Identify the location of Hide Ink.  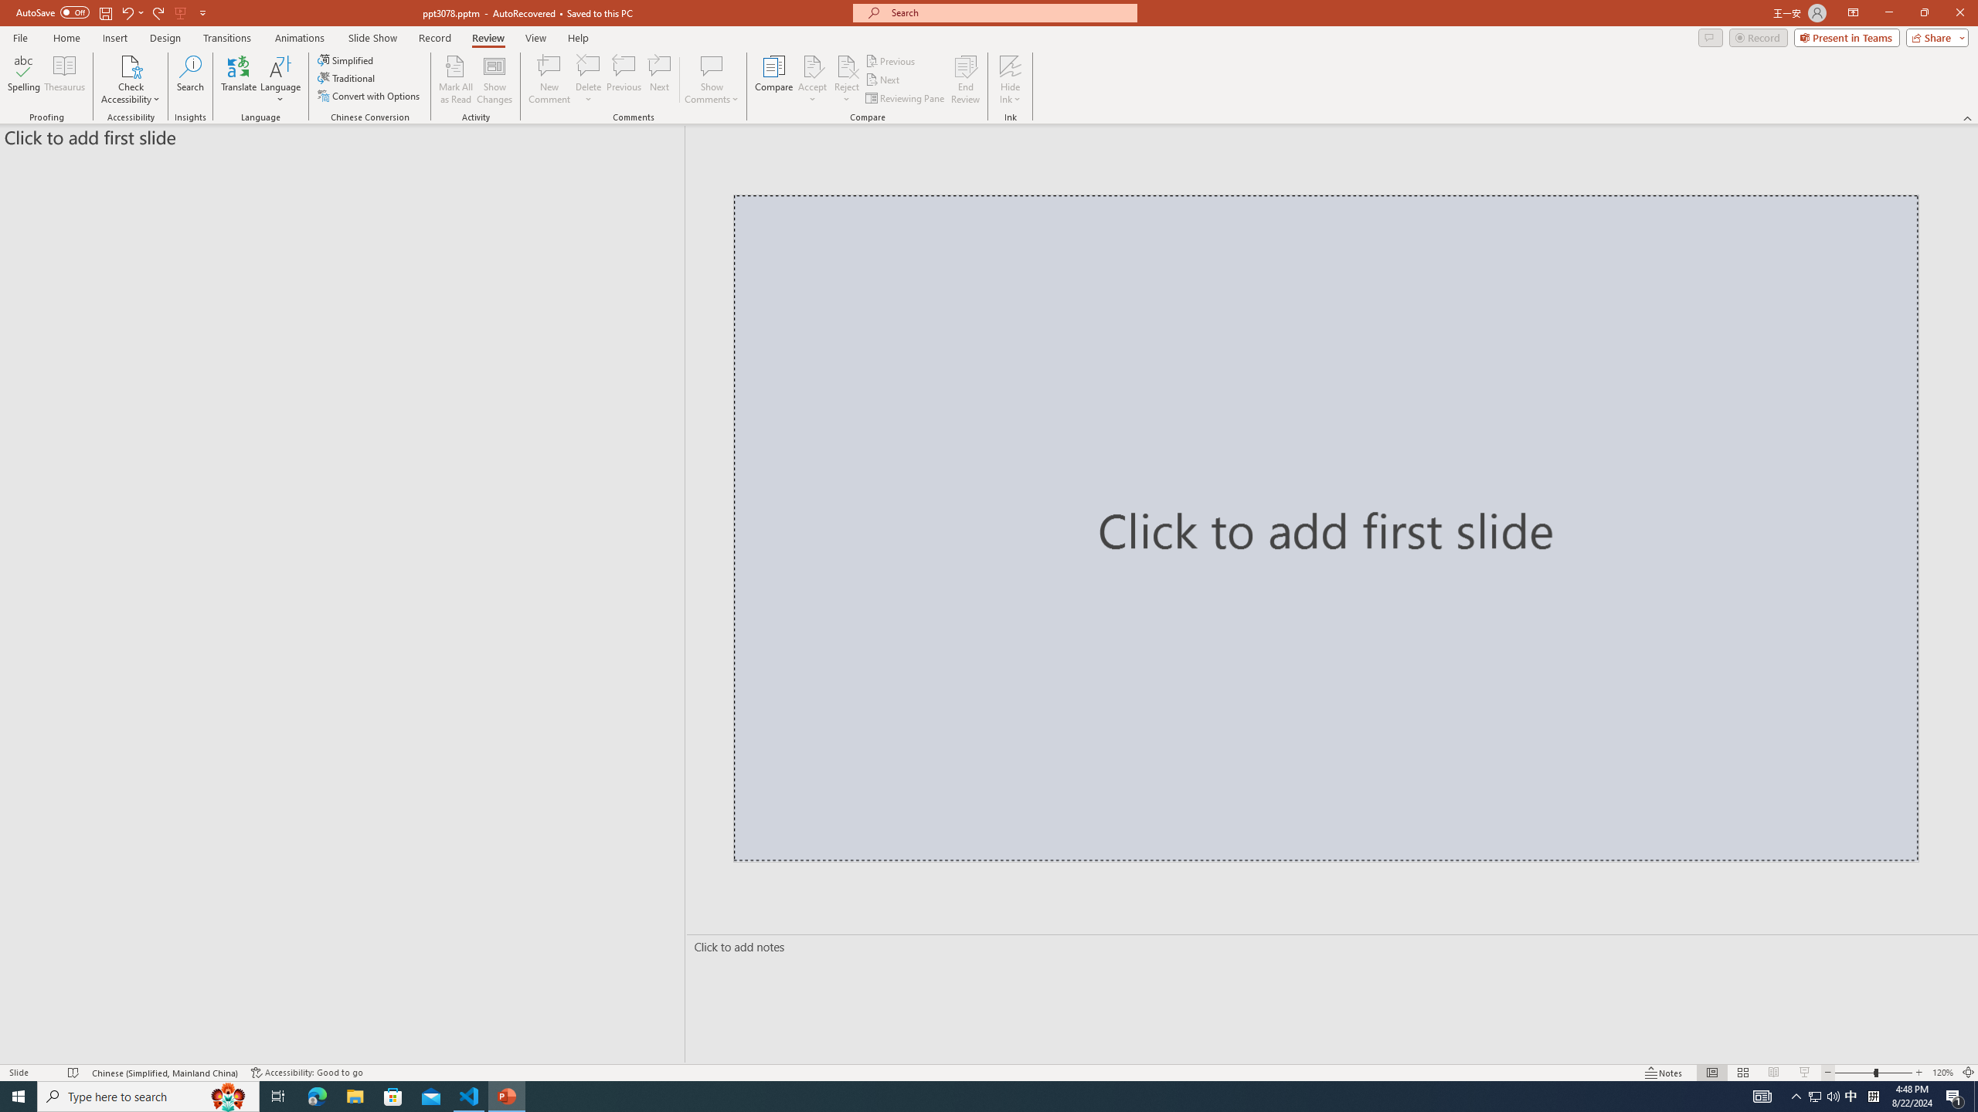
(1011, 66).